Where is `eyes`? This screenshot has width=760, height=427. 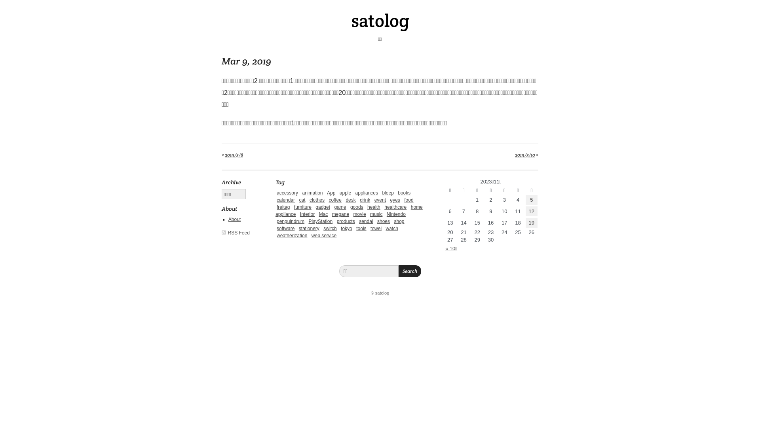 eyes is located at coordinates (395, 200).